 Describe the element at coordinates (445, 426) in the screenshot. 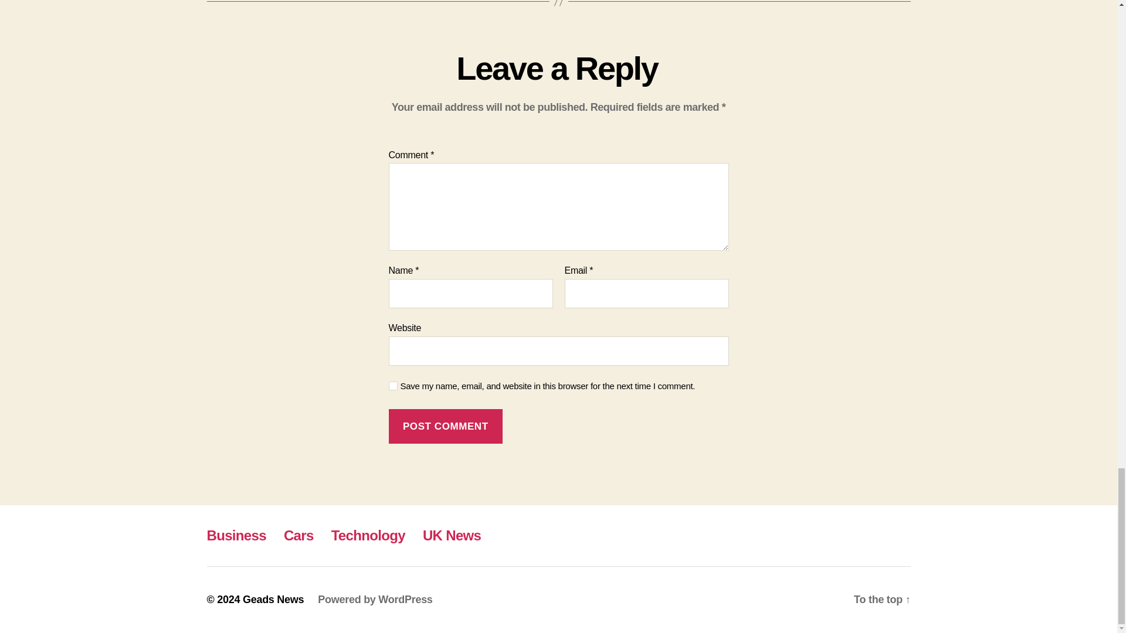

I see `Post Comment` at that location.